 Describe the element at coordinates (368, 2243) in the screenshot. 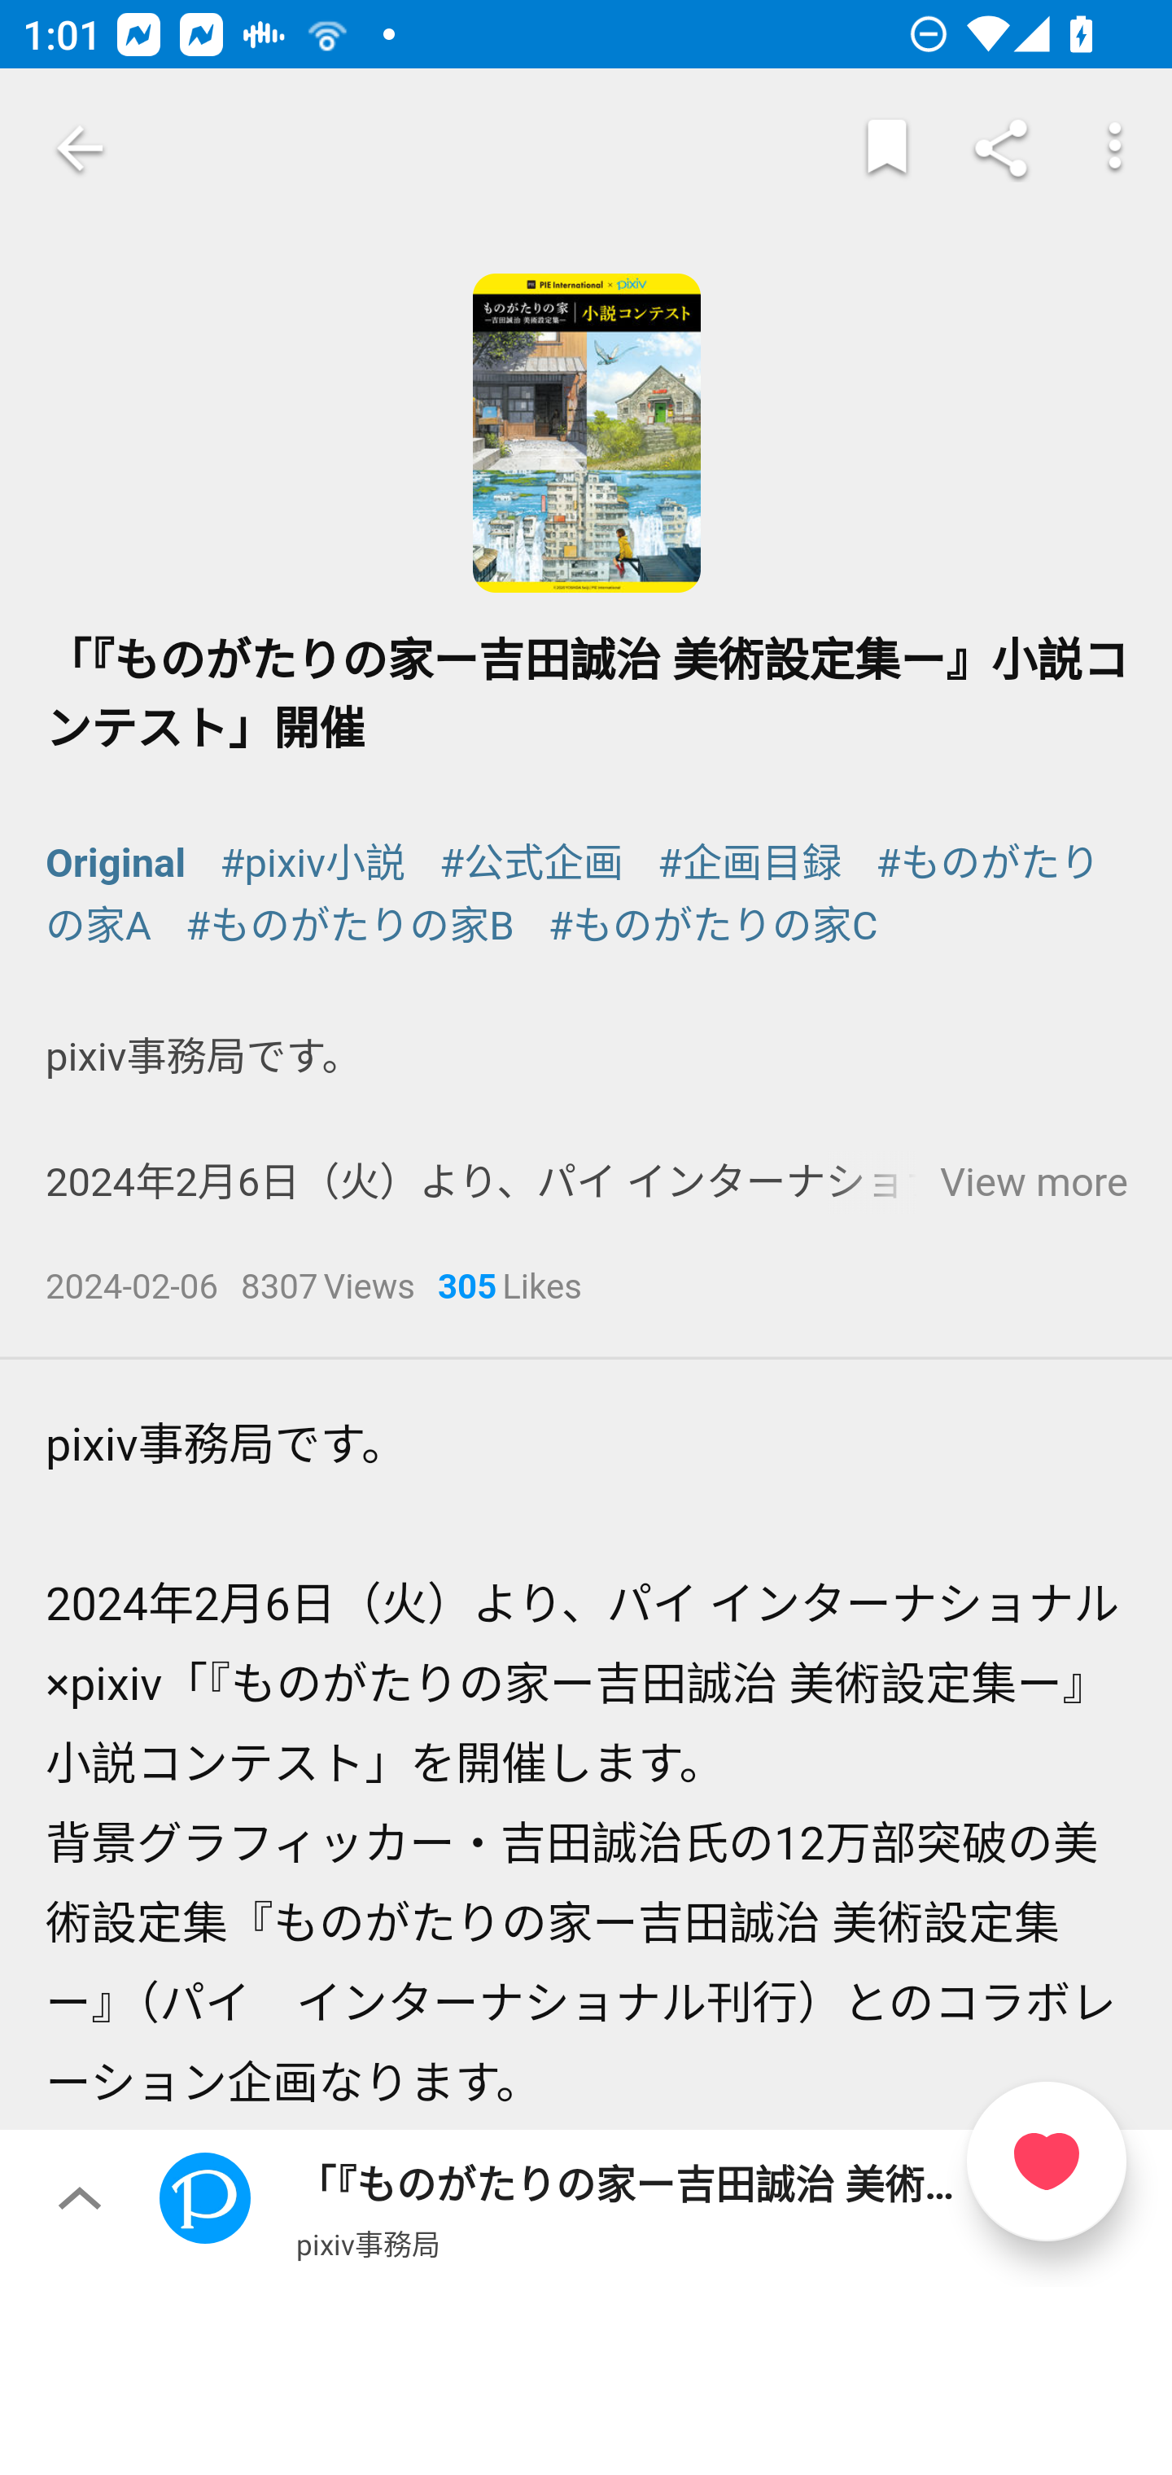

I see `pixiv事務局` at that location.